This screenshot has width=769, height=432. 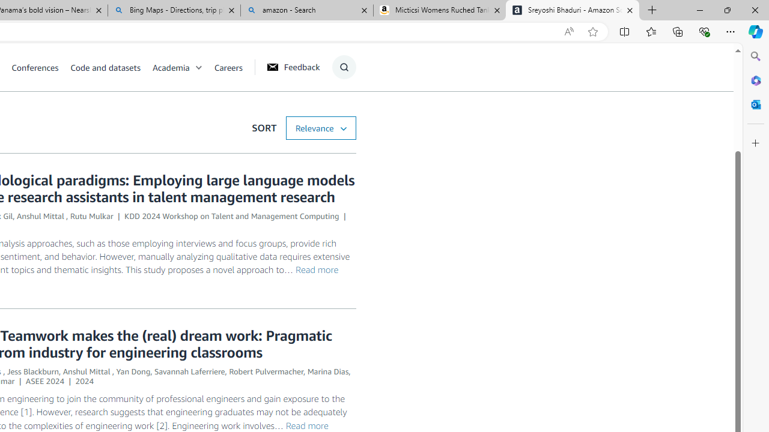 I want to click on Careers, so click(x=228, y=67).